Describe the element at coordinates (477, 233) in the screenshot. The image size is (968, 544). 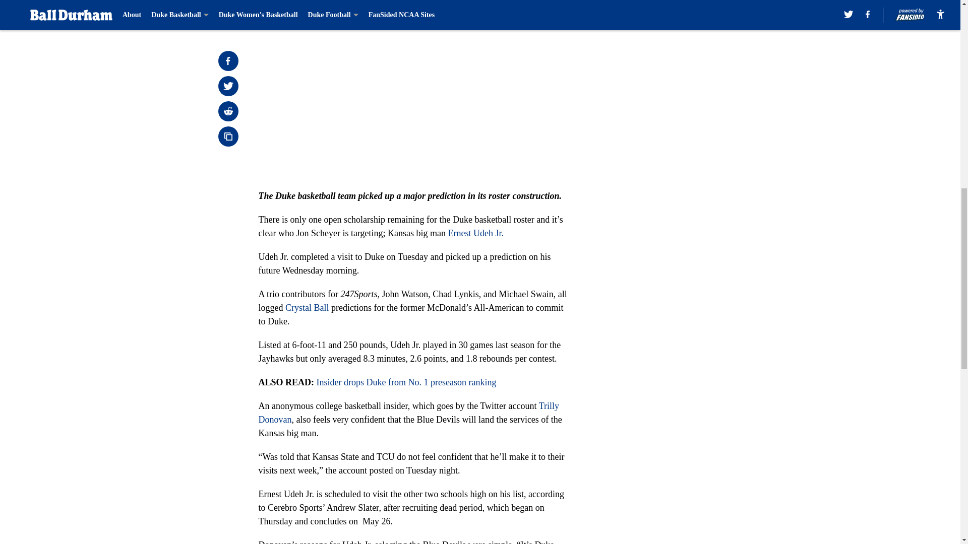
I see `Ernest Udeh Jr. ` at that location.